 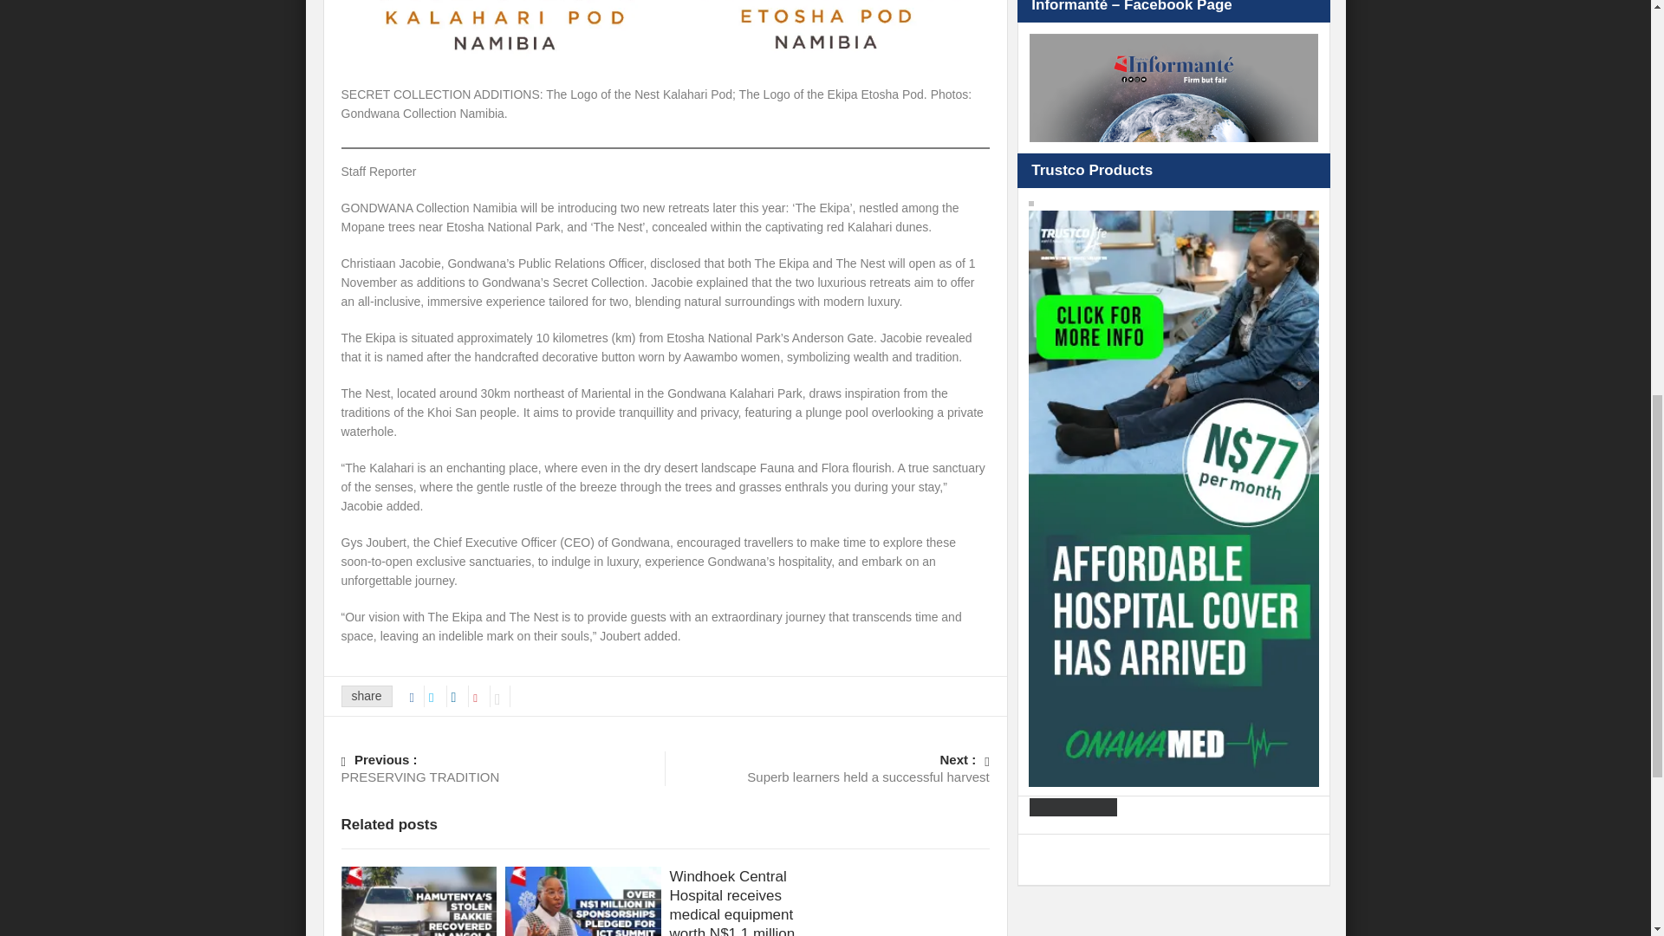 I want to click on Trustco Finance, so click(x=827, y=768).